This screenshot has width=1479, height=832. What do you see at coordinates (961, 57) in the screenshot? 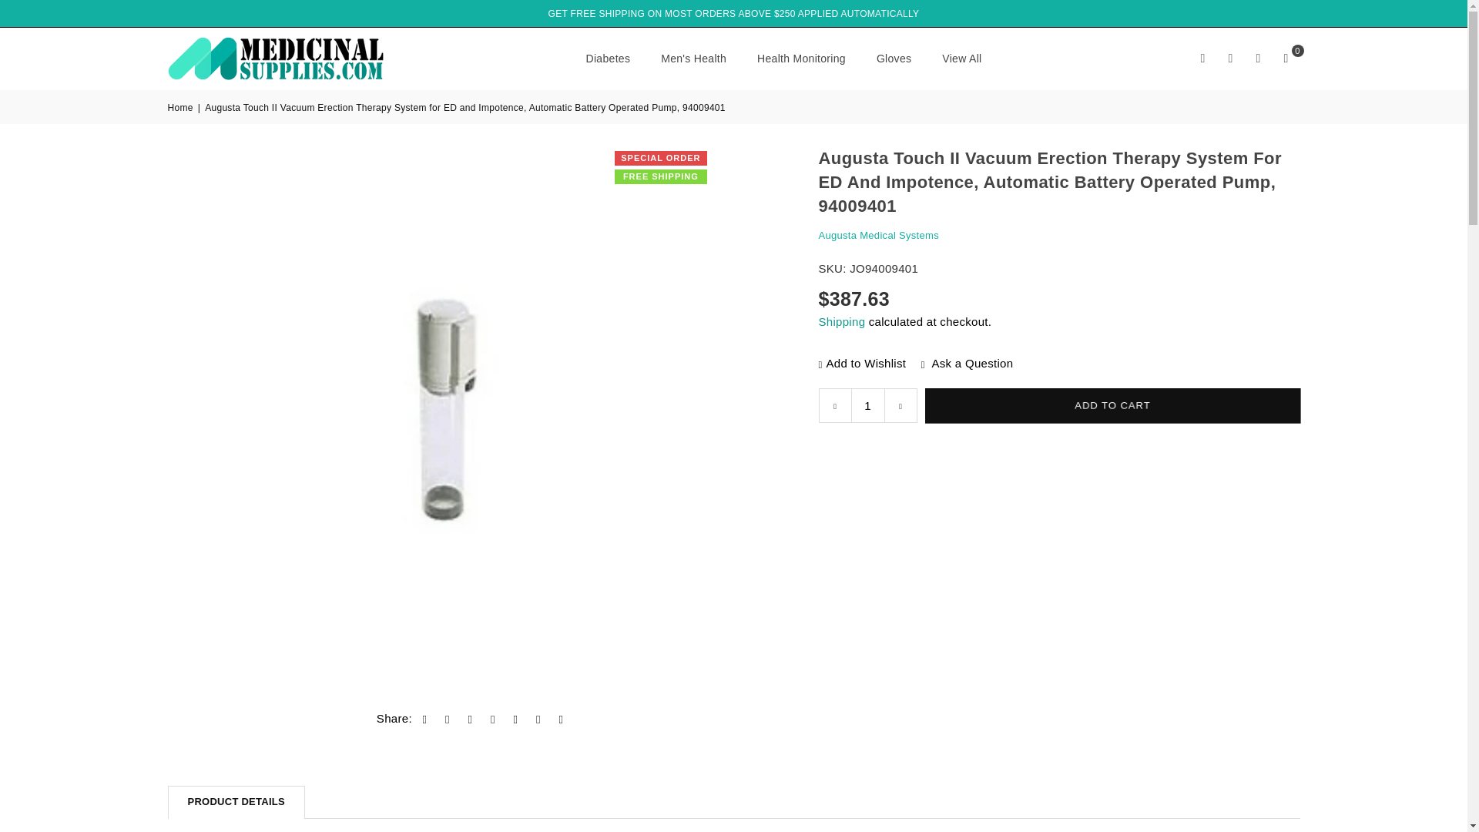
I see `View All` at bounding box center [961, 57].